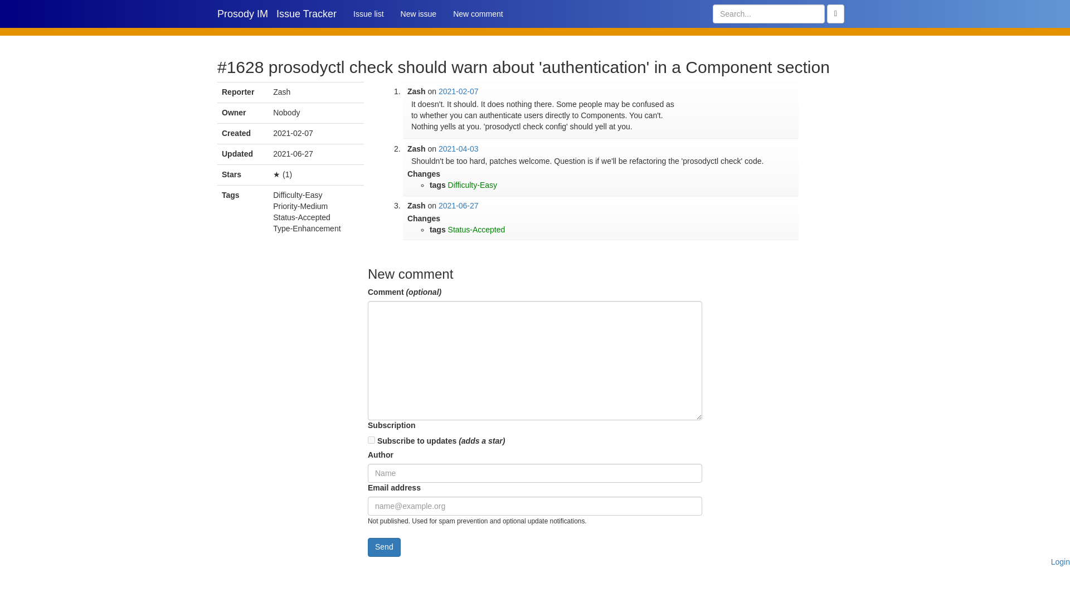 Image resolution: width=1070 pixels, height=602 pixels. Describe the element at coordinates (458, 149) in the screenshot. I see `2021-04-03` at that location.